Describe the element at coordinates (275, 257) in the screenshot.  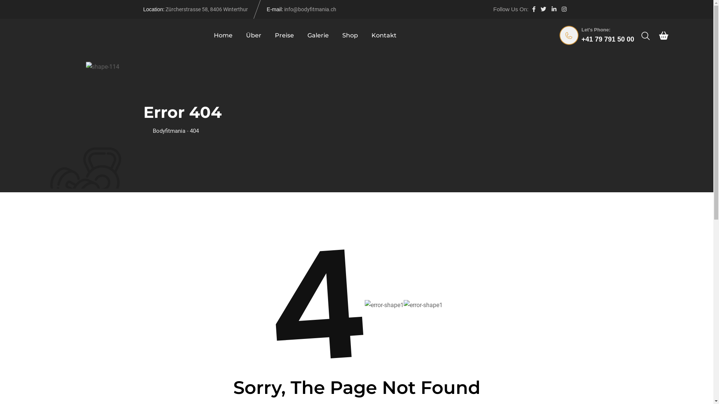
I see `Aerobics Classes` at that location.